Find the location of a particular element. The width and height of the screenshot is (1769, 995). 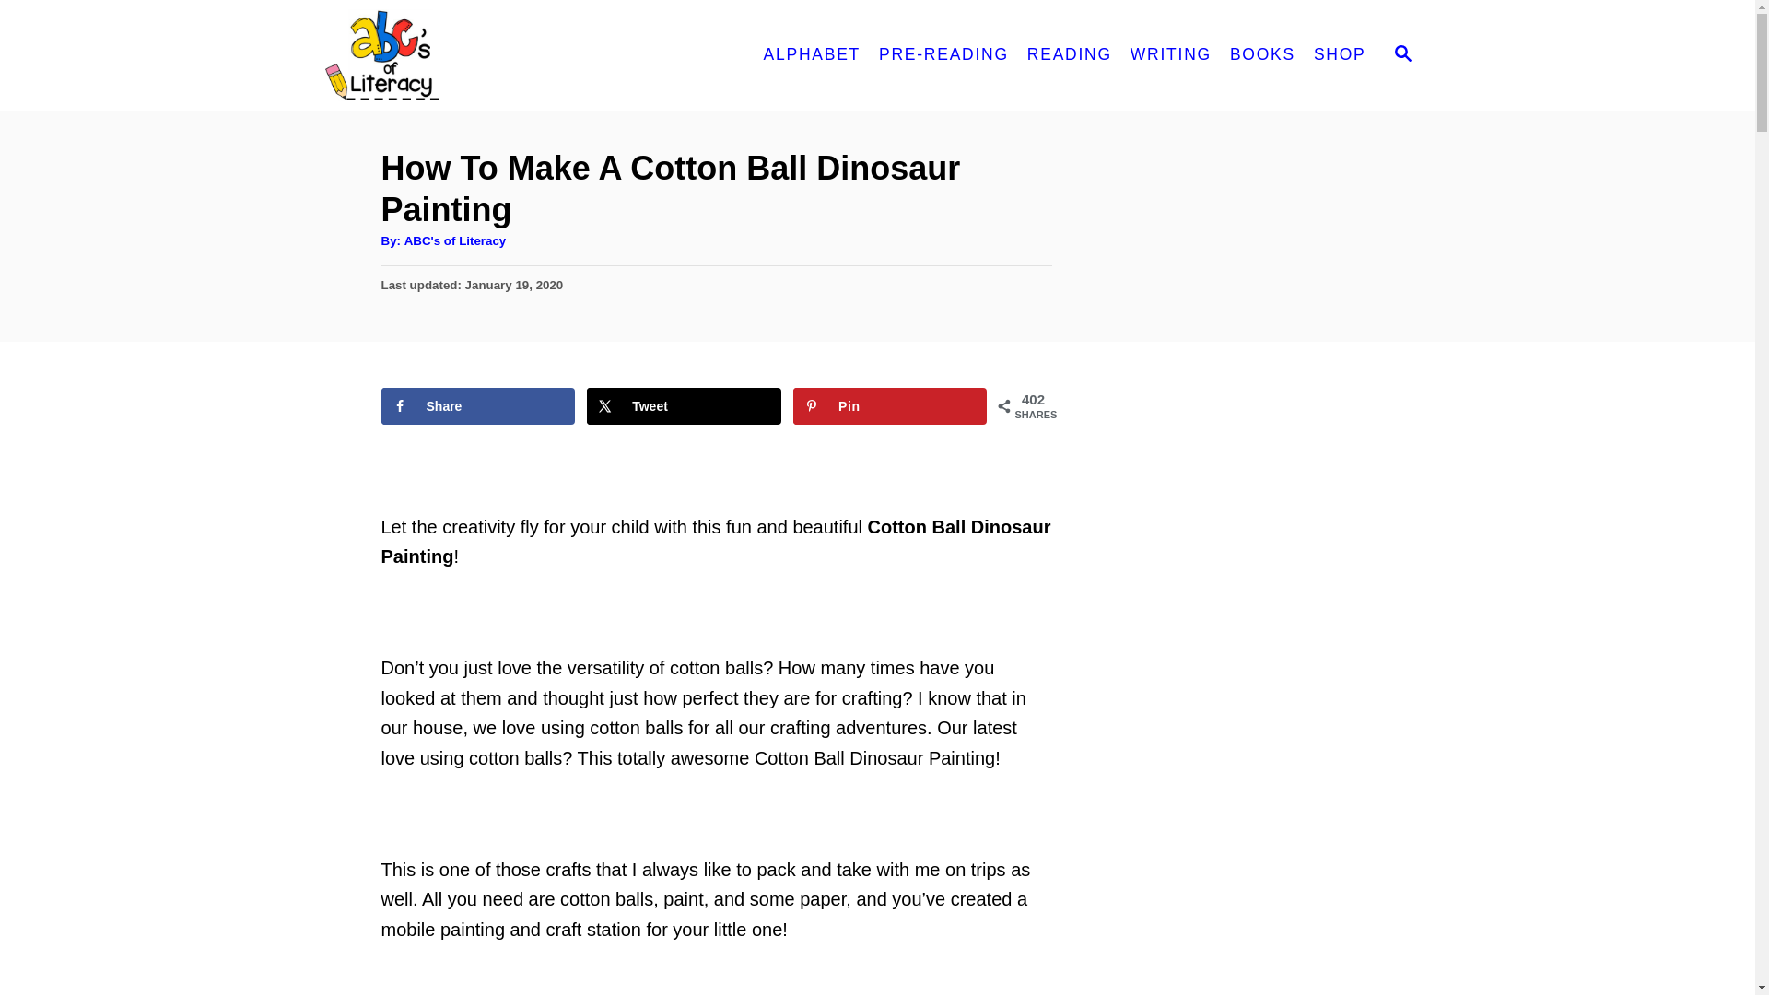

WRITING is located at coordinates (1170, 55).